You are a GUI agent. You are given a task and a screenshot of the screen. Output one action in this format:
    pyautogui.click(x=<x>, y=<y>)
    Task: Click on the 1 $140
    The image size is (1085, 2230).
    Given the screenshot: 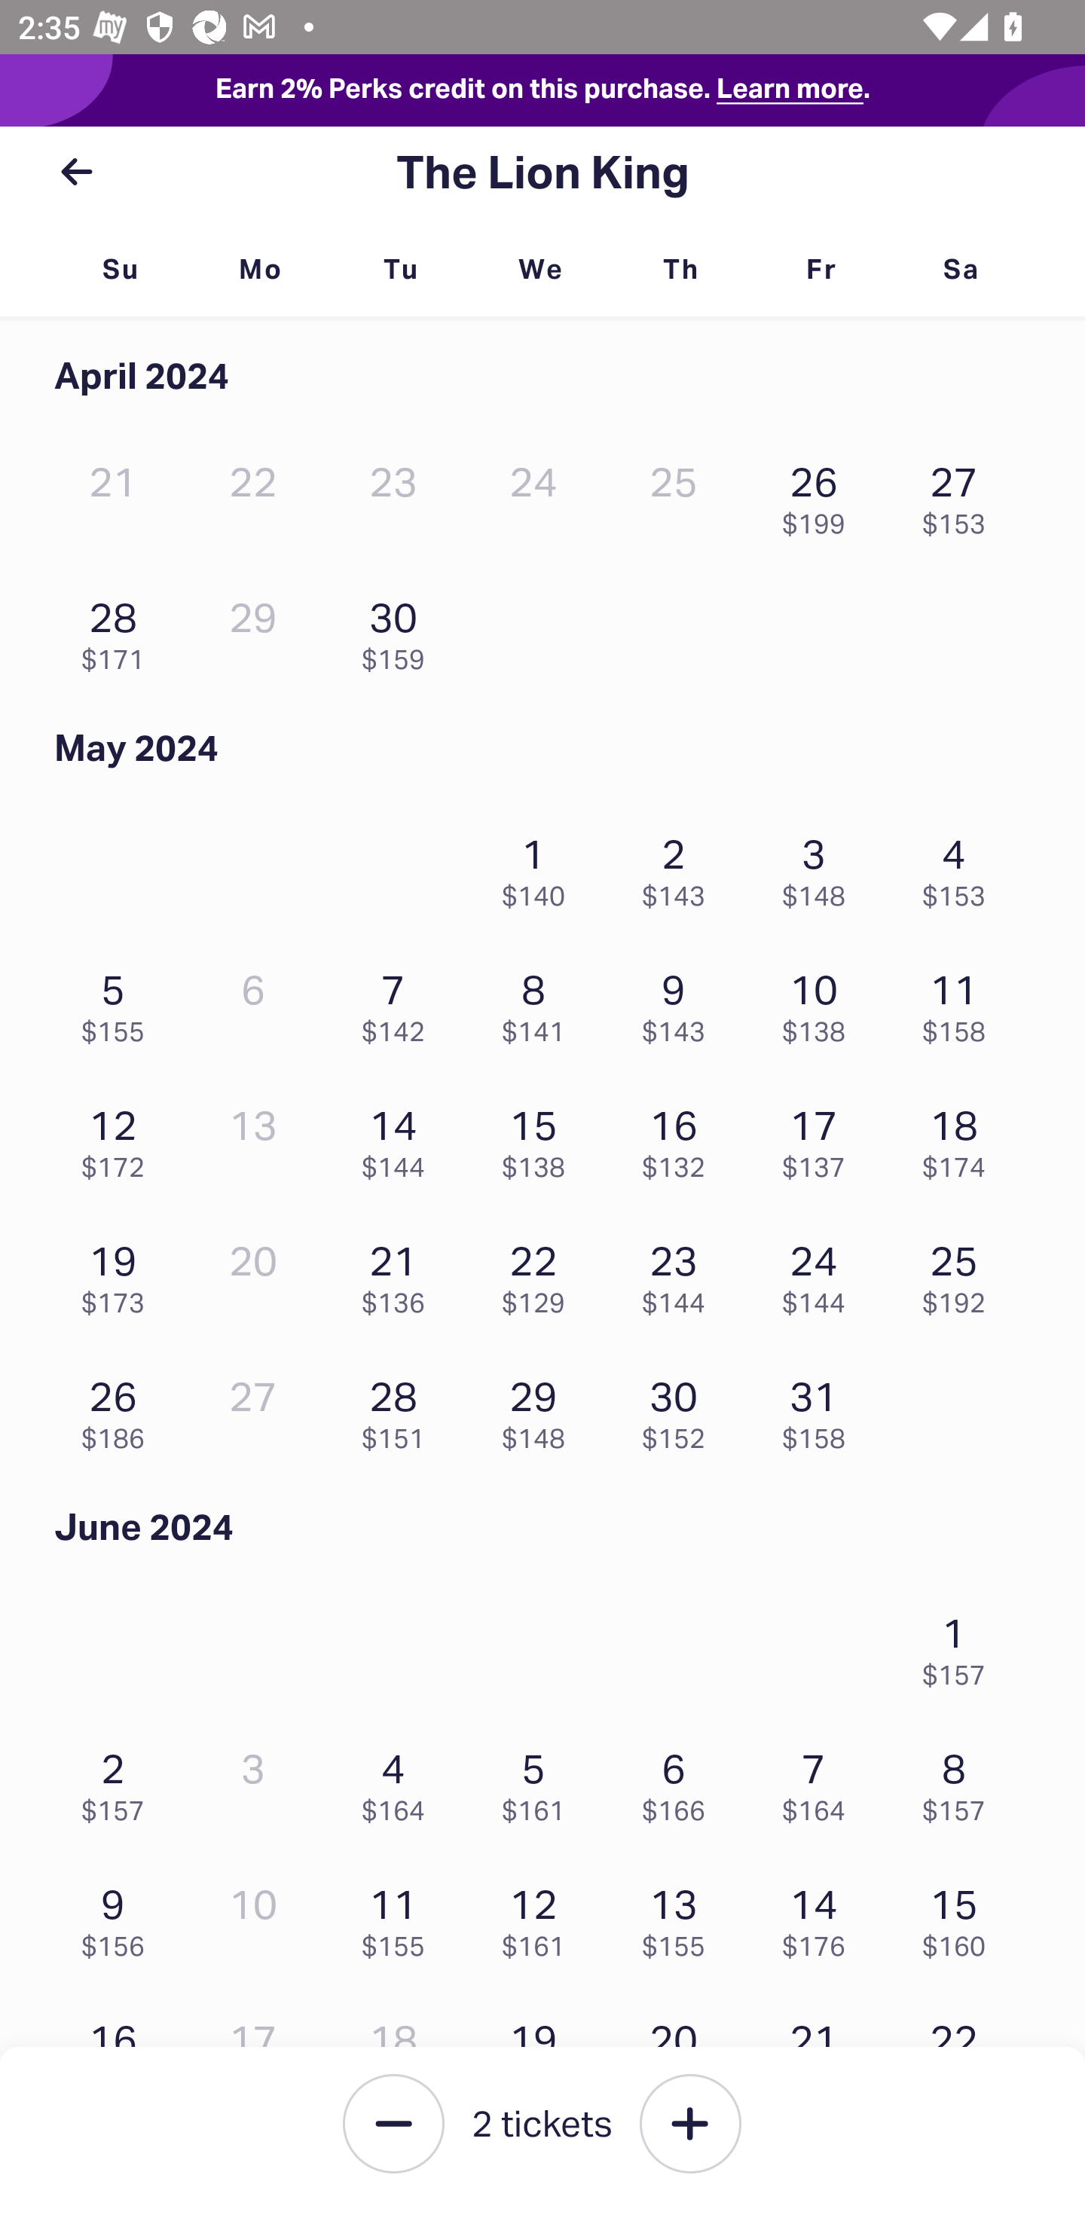 What is the action you would take?
    pyautogui.click(x=539, y=866)
    